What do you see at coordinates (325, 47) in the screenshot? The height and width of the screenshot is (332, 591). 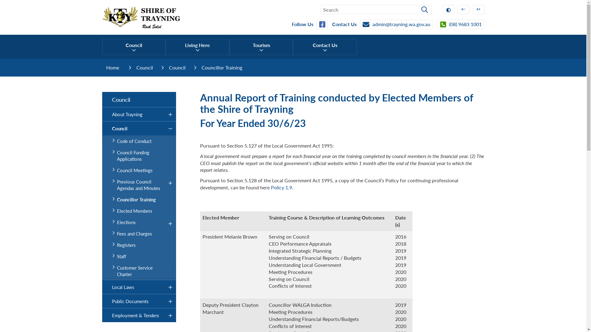 I see `Contact Us` at bounding box center [325, 47].